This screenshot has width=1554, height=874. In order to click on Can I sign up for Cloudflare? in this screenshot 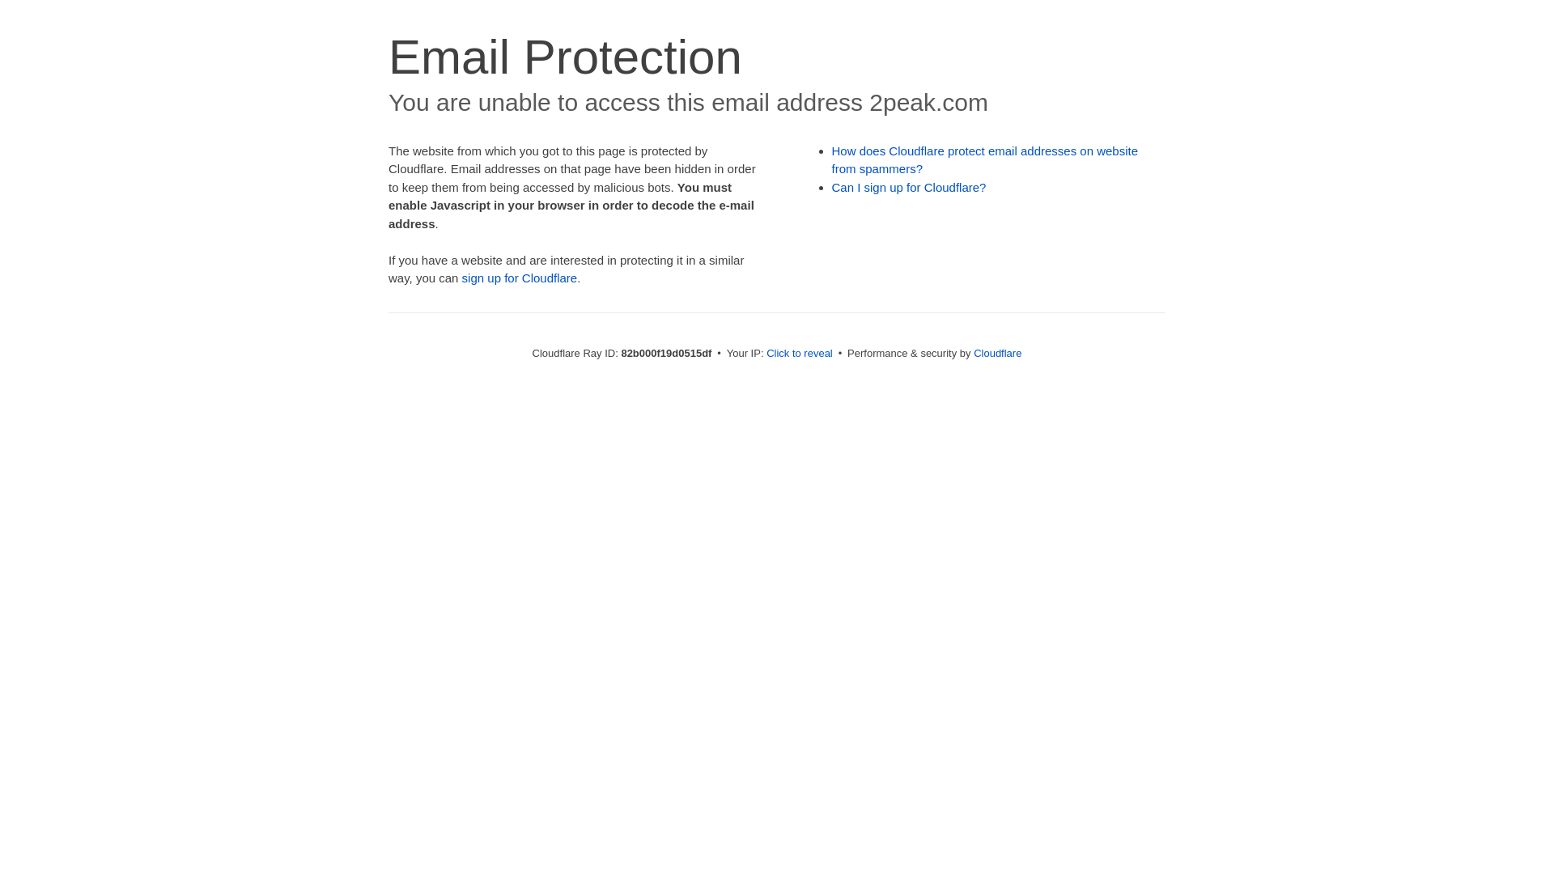, I will do `click(910, 188)`.